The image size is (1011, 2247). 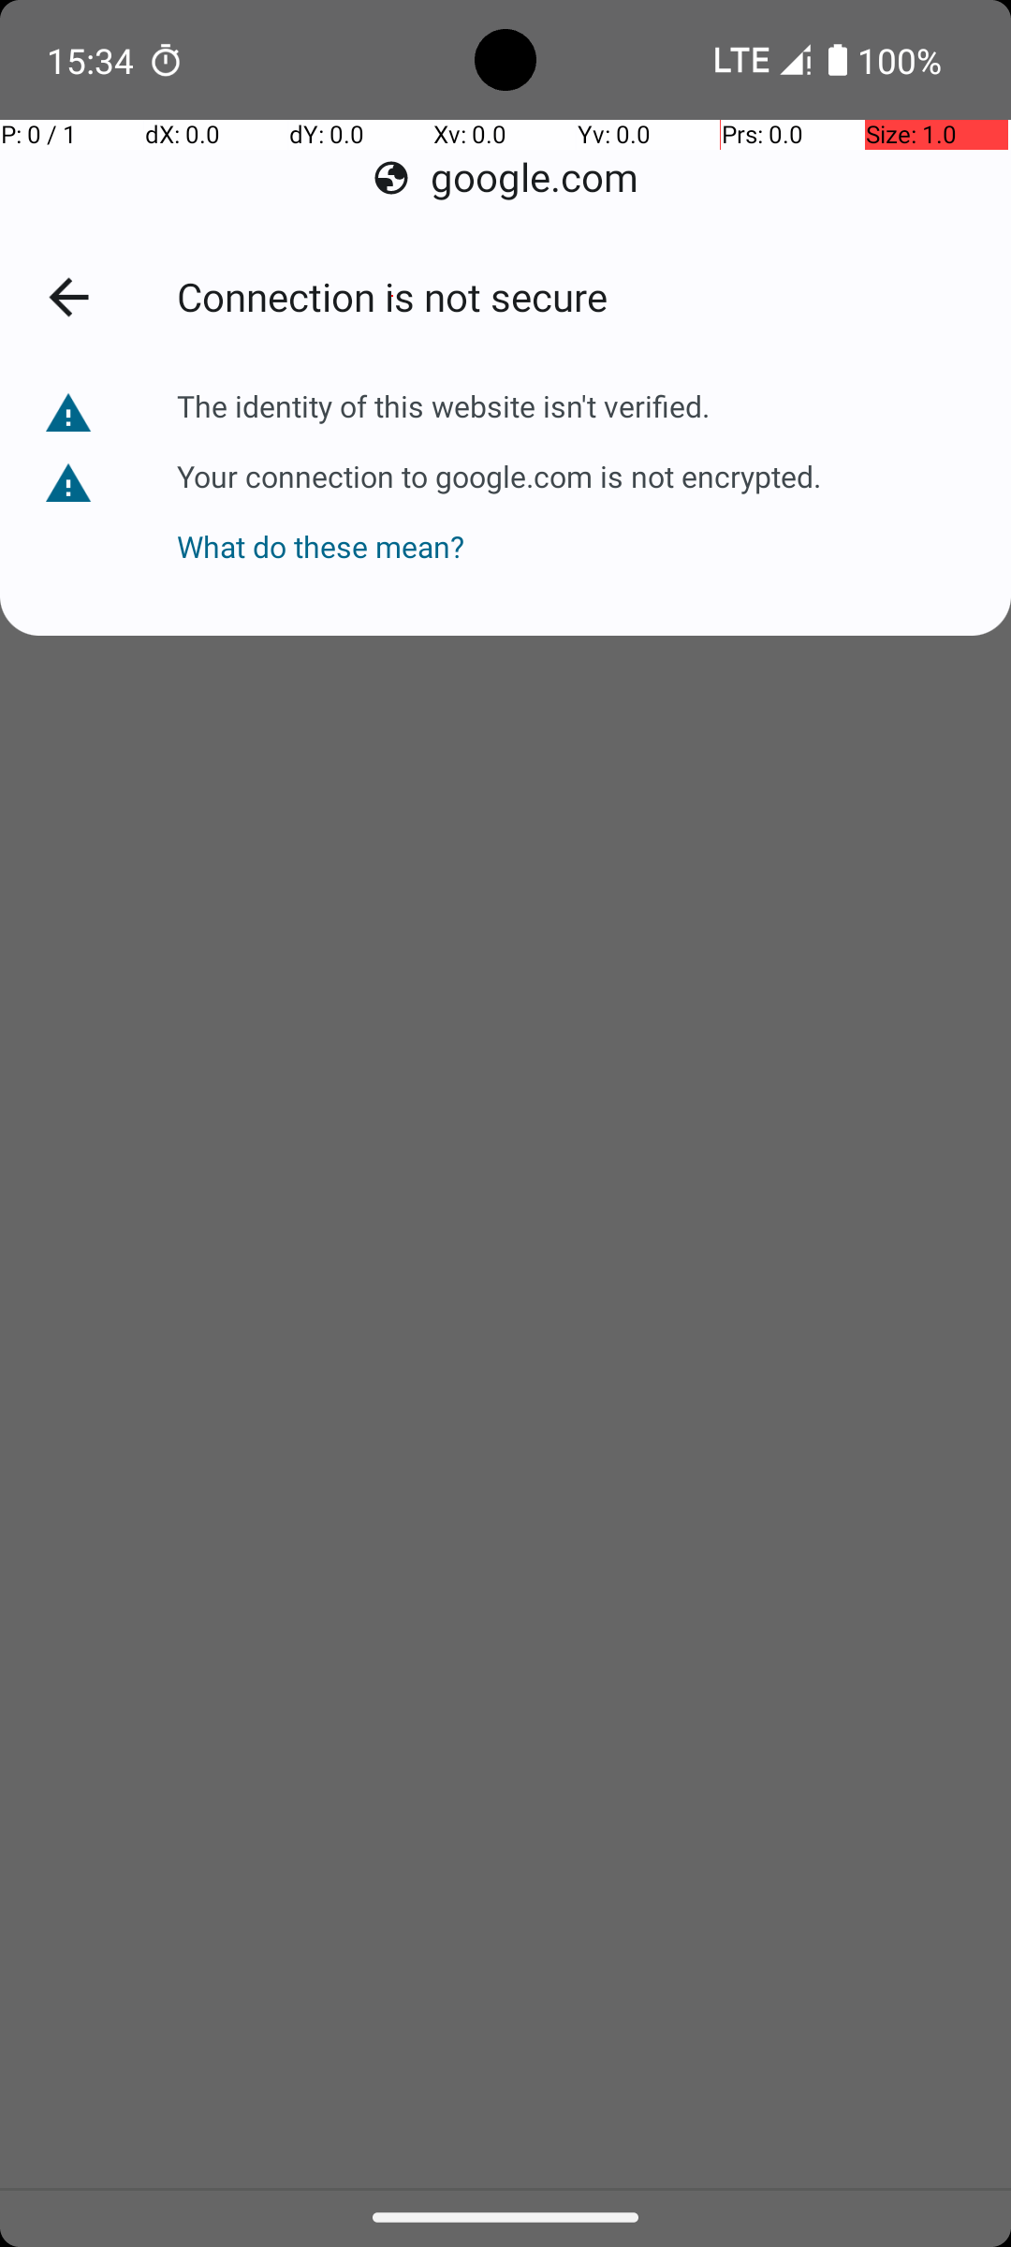 I want to click on The identity of this website isn't verified., so click(x=446, y=406).